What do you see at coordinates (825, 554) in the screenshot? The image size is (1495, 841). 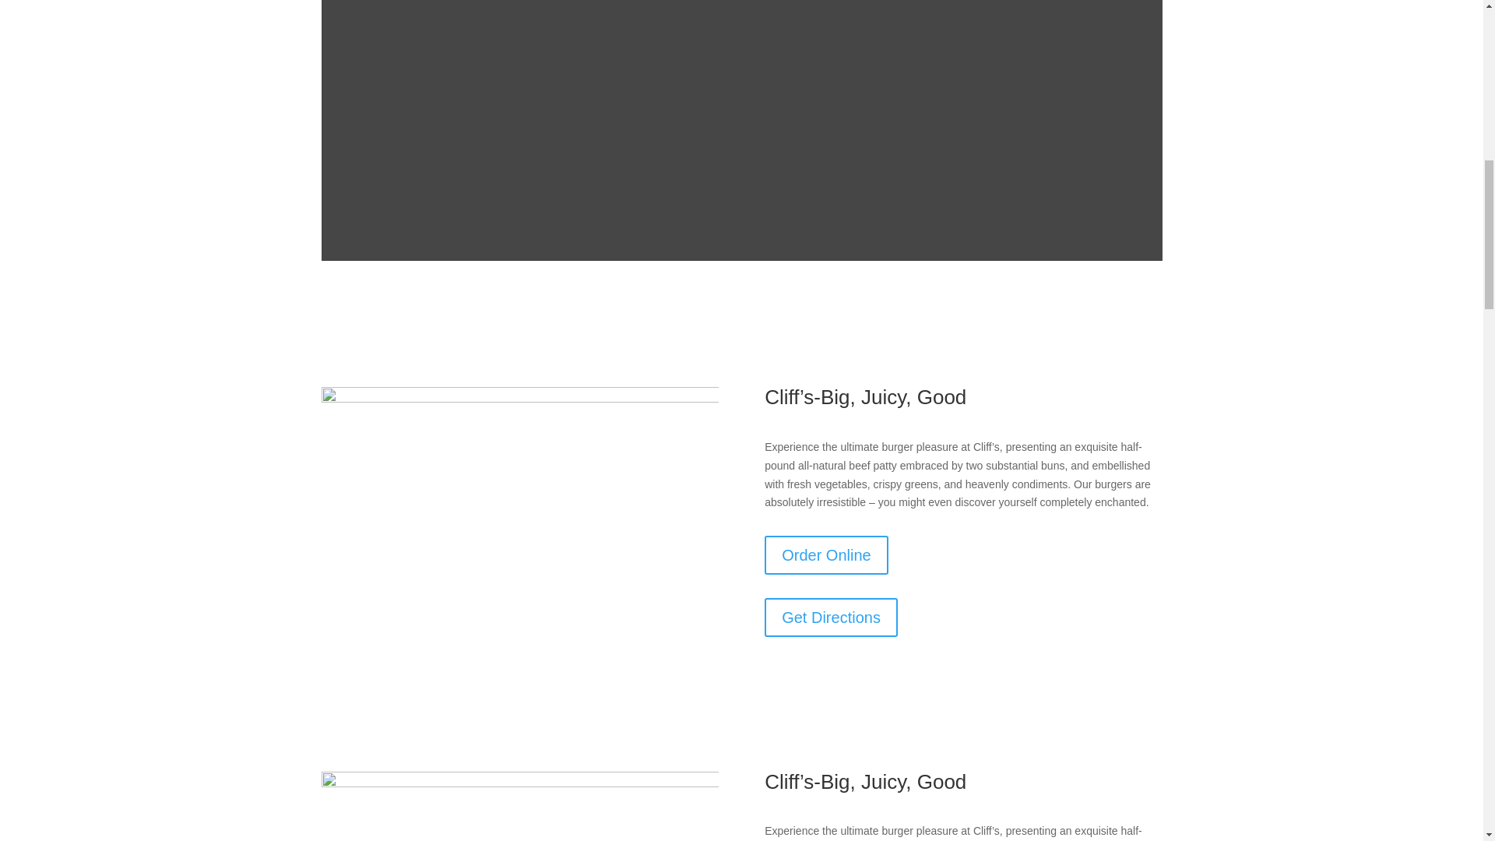 I see `Order Online` at bounding box center [825, 554].